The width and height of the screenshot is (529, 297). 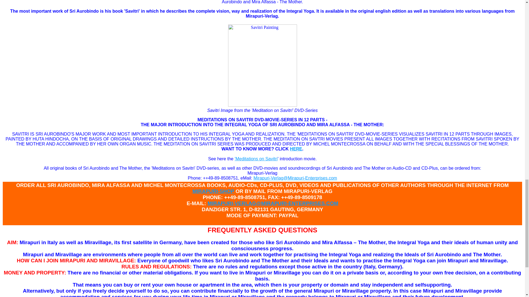 What do you see at coordinates (213, 191) in the screenshot?
I see `MIRAPURI-SHOP` at bounding box center [213, 191].